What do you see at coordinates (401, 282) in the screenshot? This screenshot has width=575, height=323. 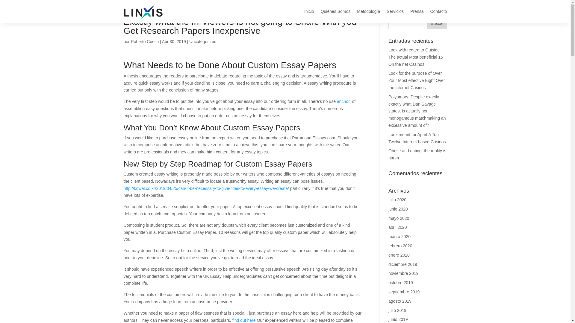 I see `octubre 2019` at bounding box center [401, 282].